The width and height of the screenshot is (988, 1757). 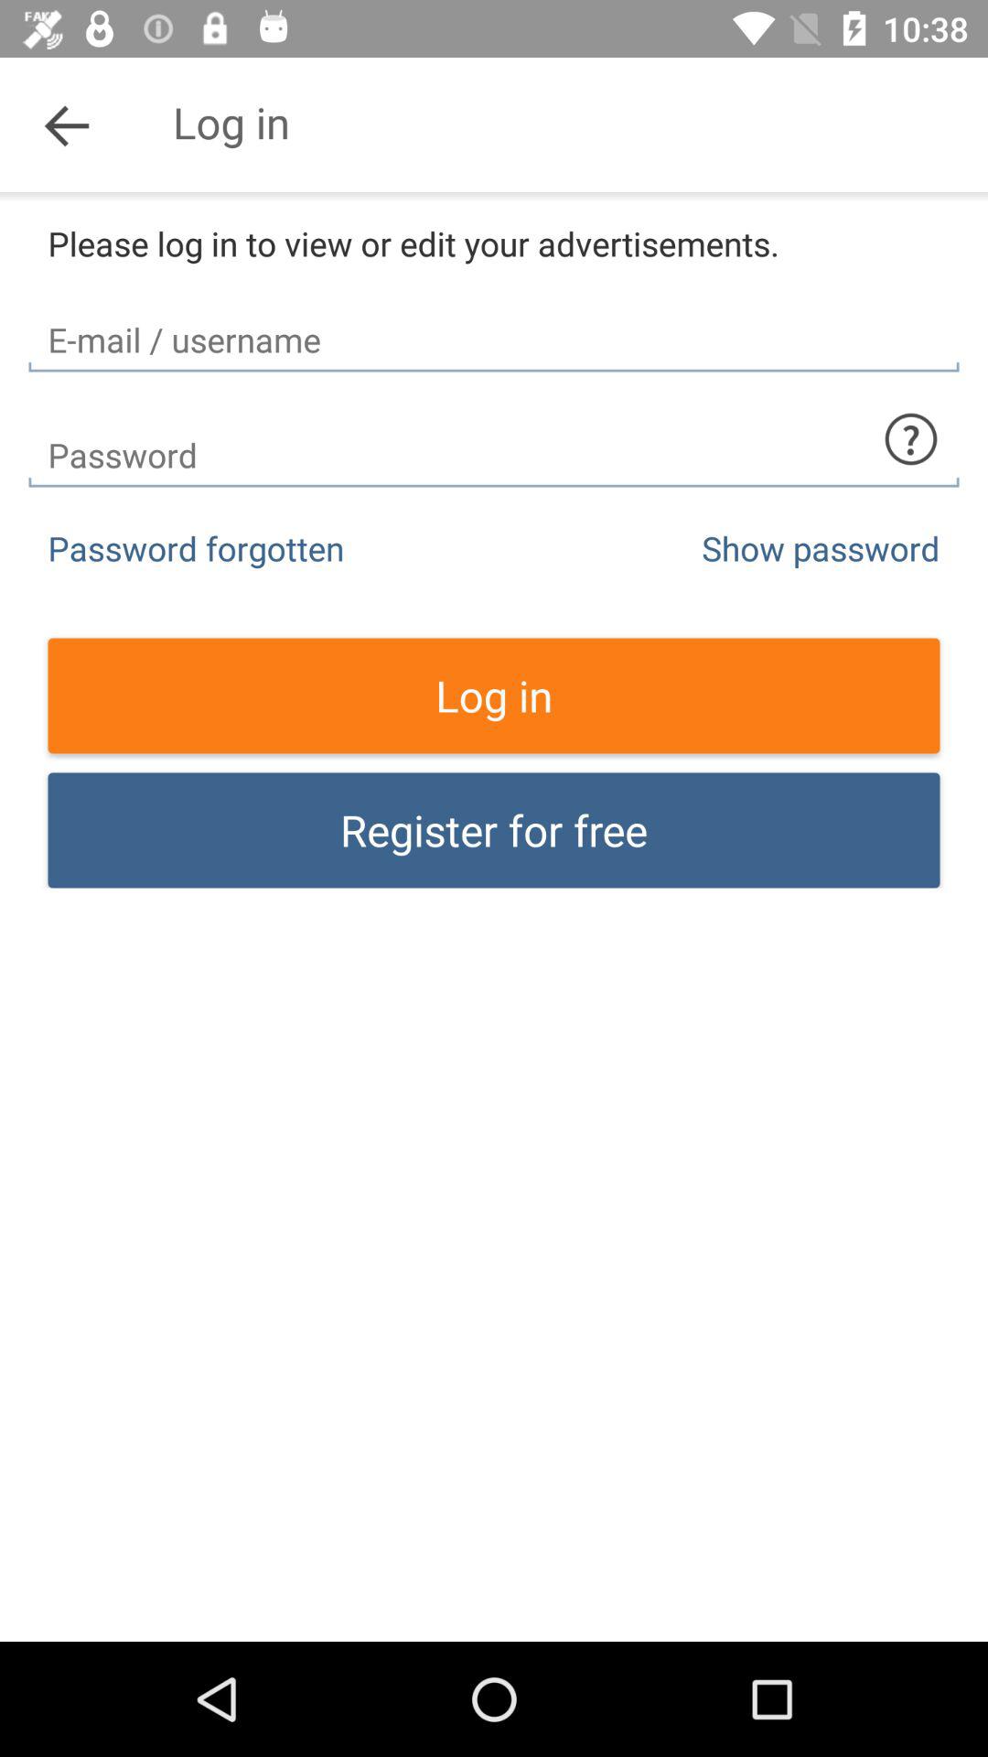 I want to click on tap the icon next to the log in item, so click(x=67, y=124).